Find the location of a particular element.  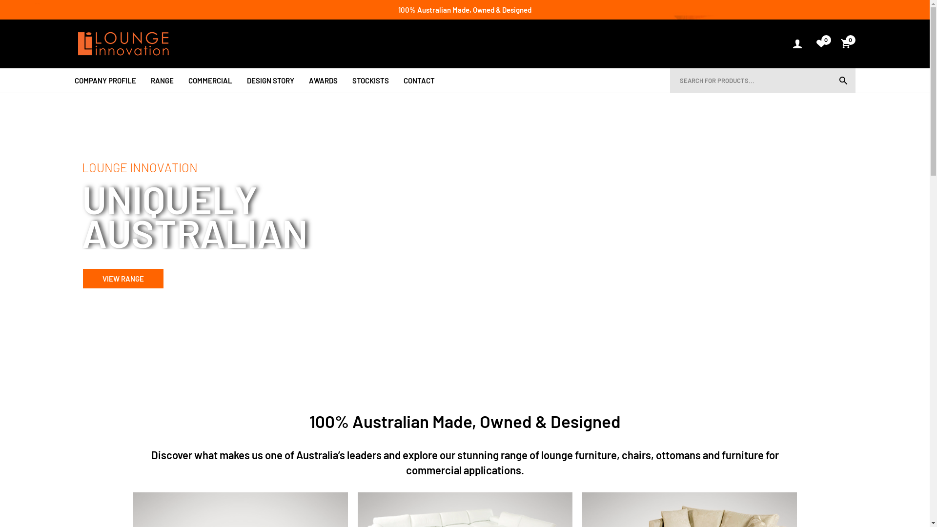

VIEW RANGE is located at coordinates (122, 328).